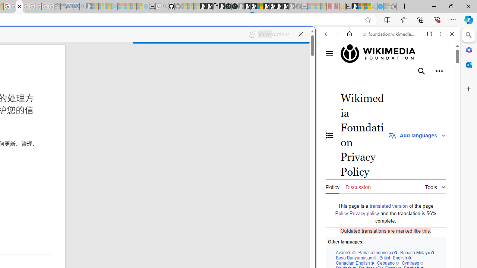  I want to click on Tools, so click(435, 185).